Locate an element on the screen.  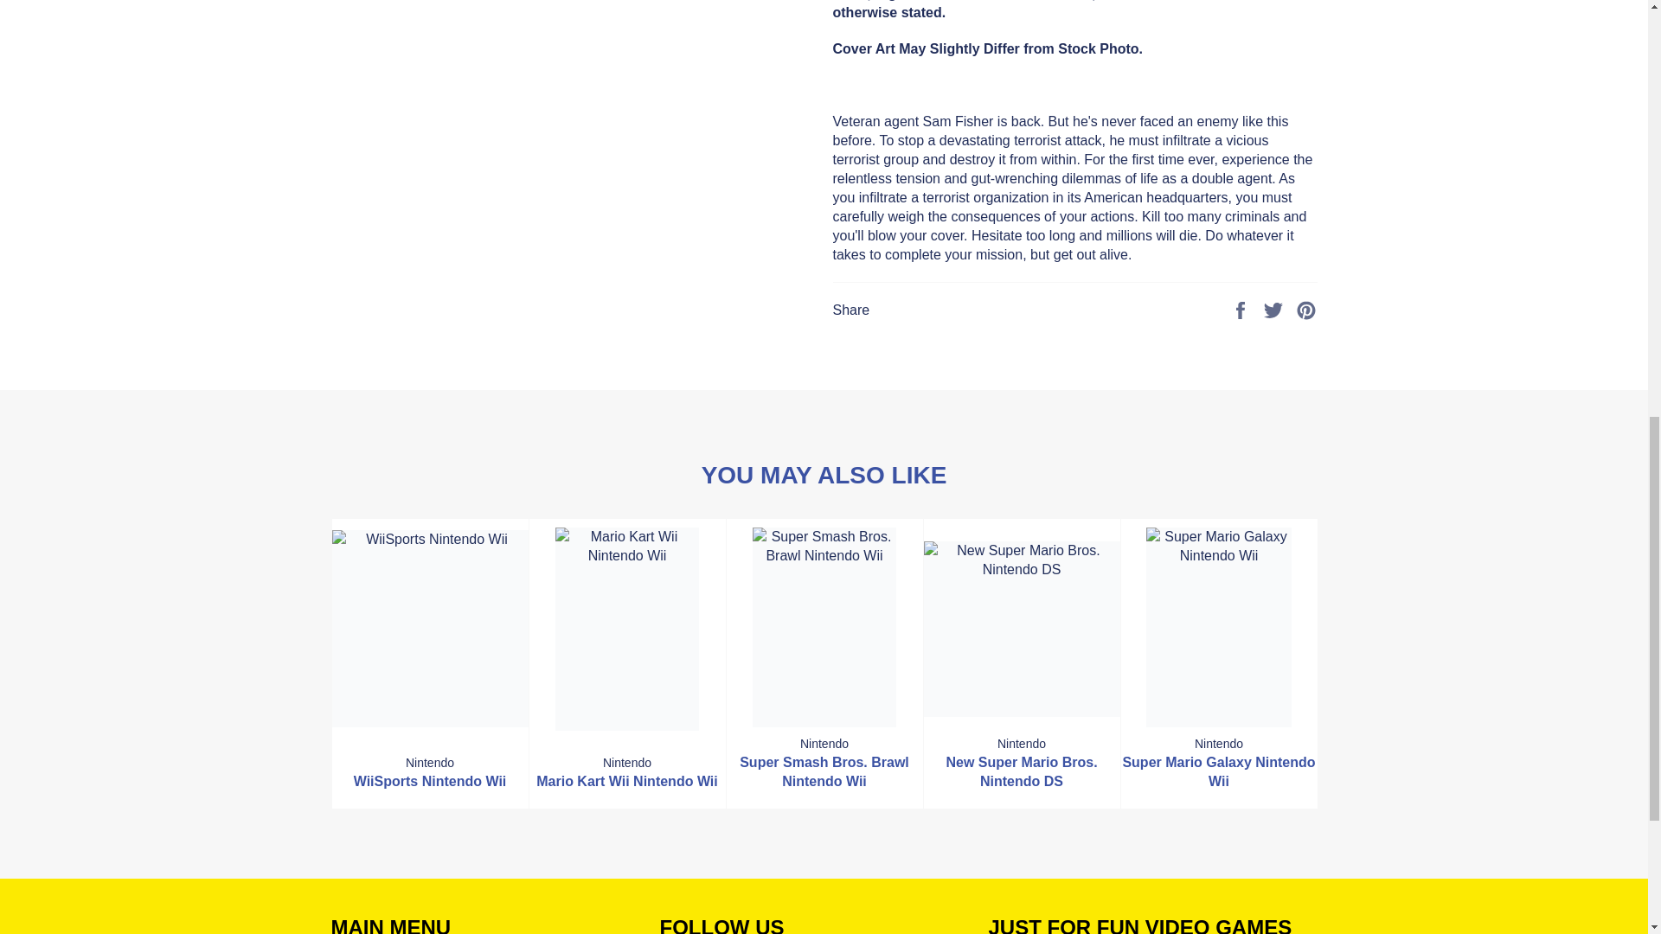
Tweet on Twitter is located at coordinates (1275, 309).